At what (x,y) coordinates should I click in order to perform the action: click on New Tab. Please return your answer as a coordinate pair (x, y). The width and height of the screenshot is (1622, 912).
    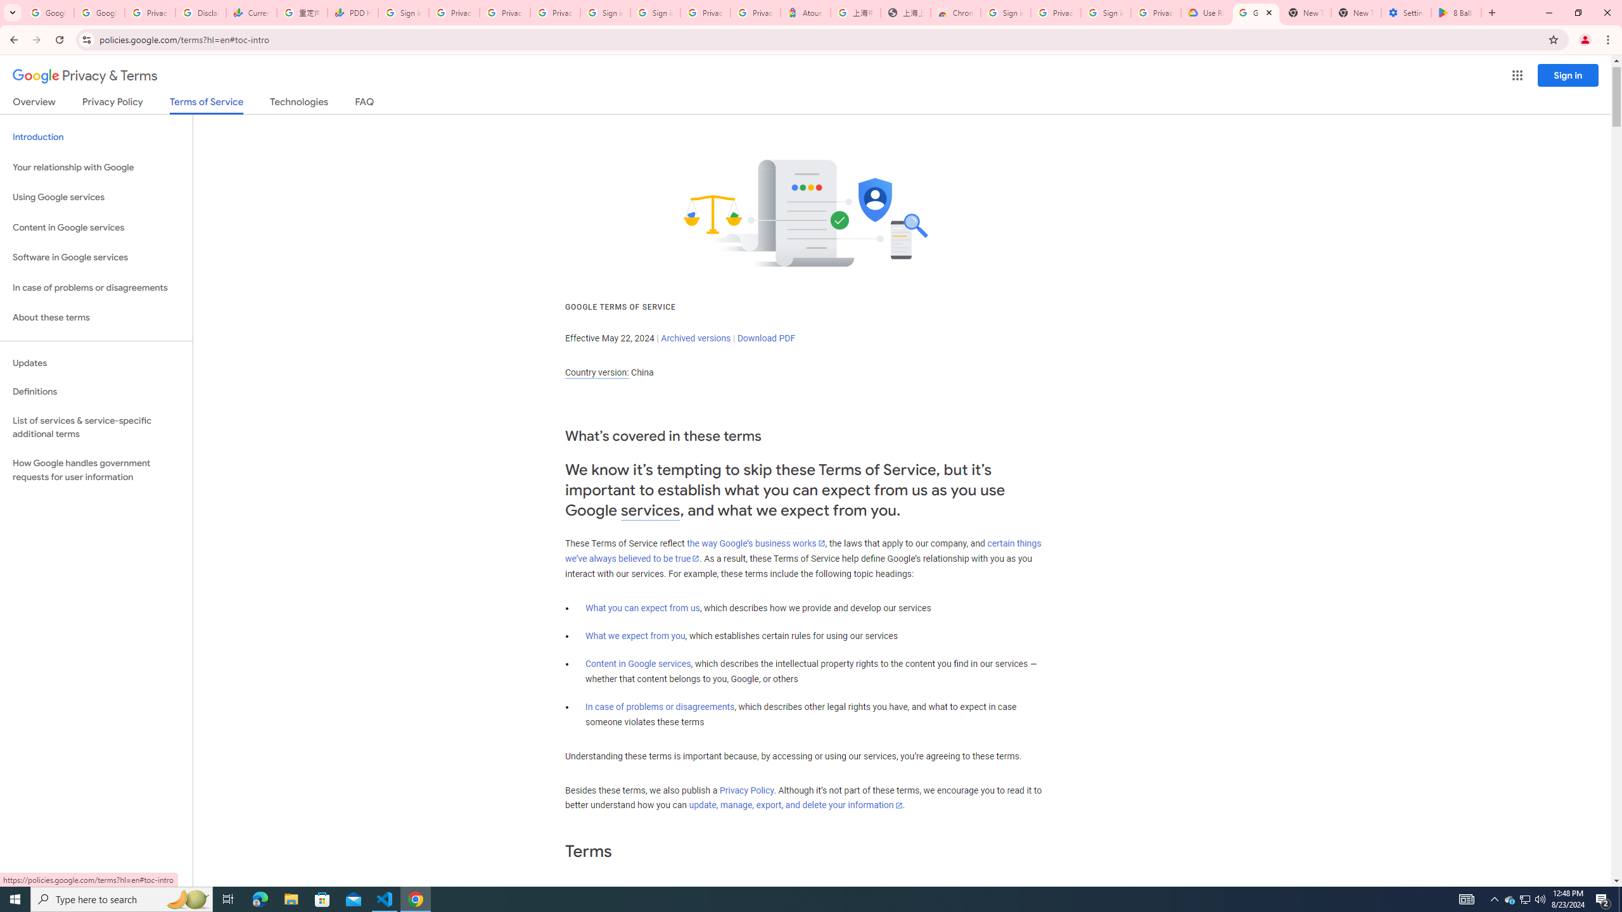
    Looking at the image, I should click on (1356, 13).